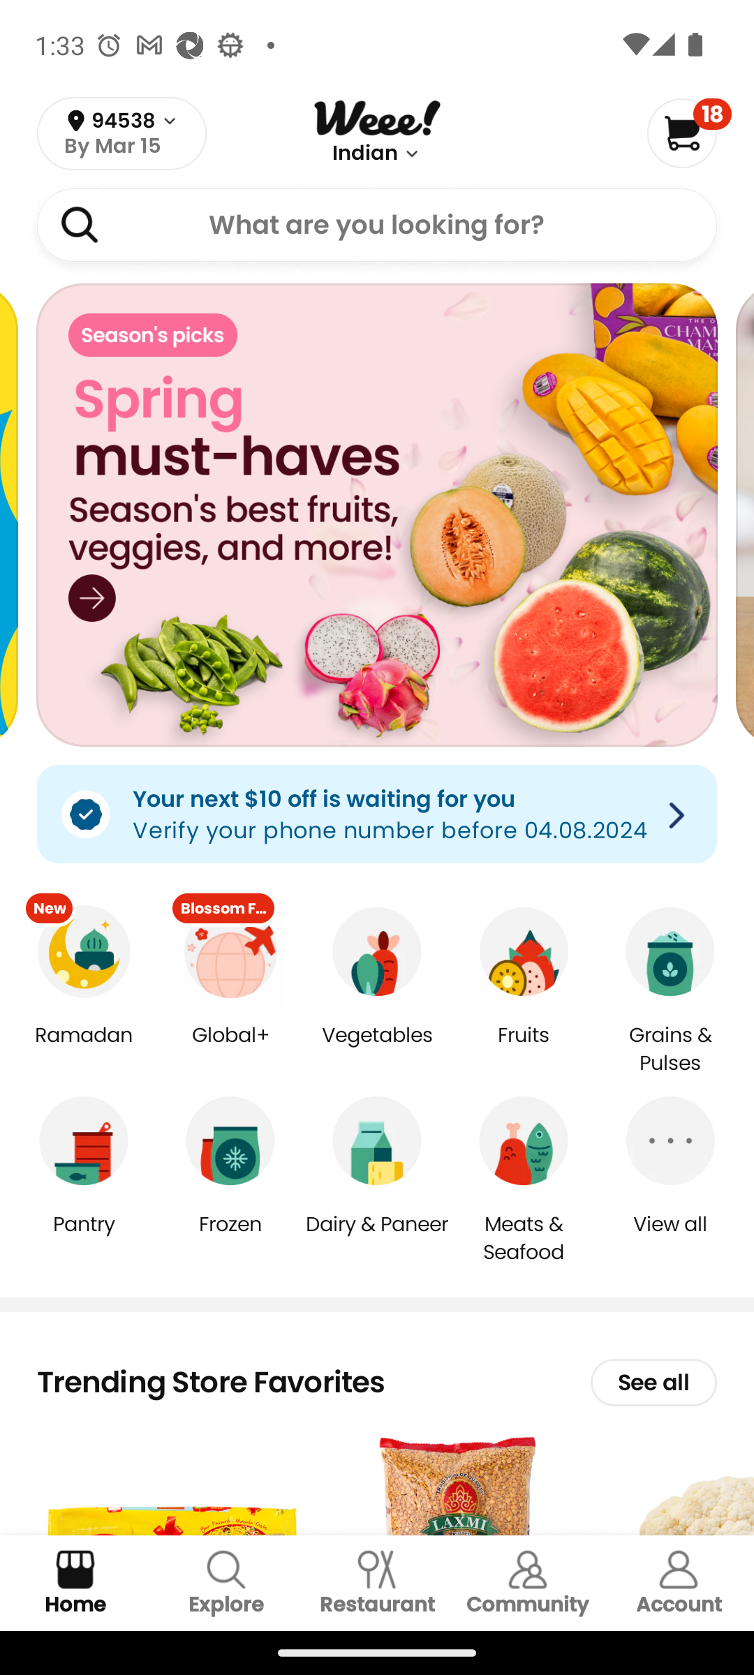 This screenshot has height=1675, width=754. Describe the element at coordinates (365, 154) in the screenshot. I see `Indian` at that location.